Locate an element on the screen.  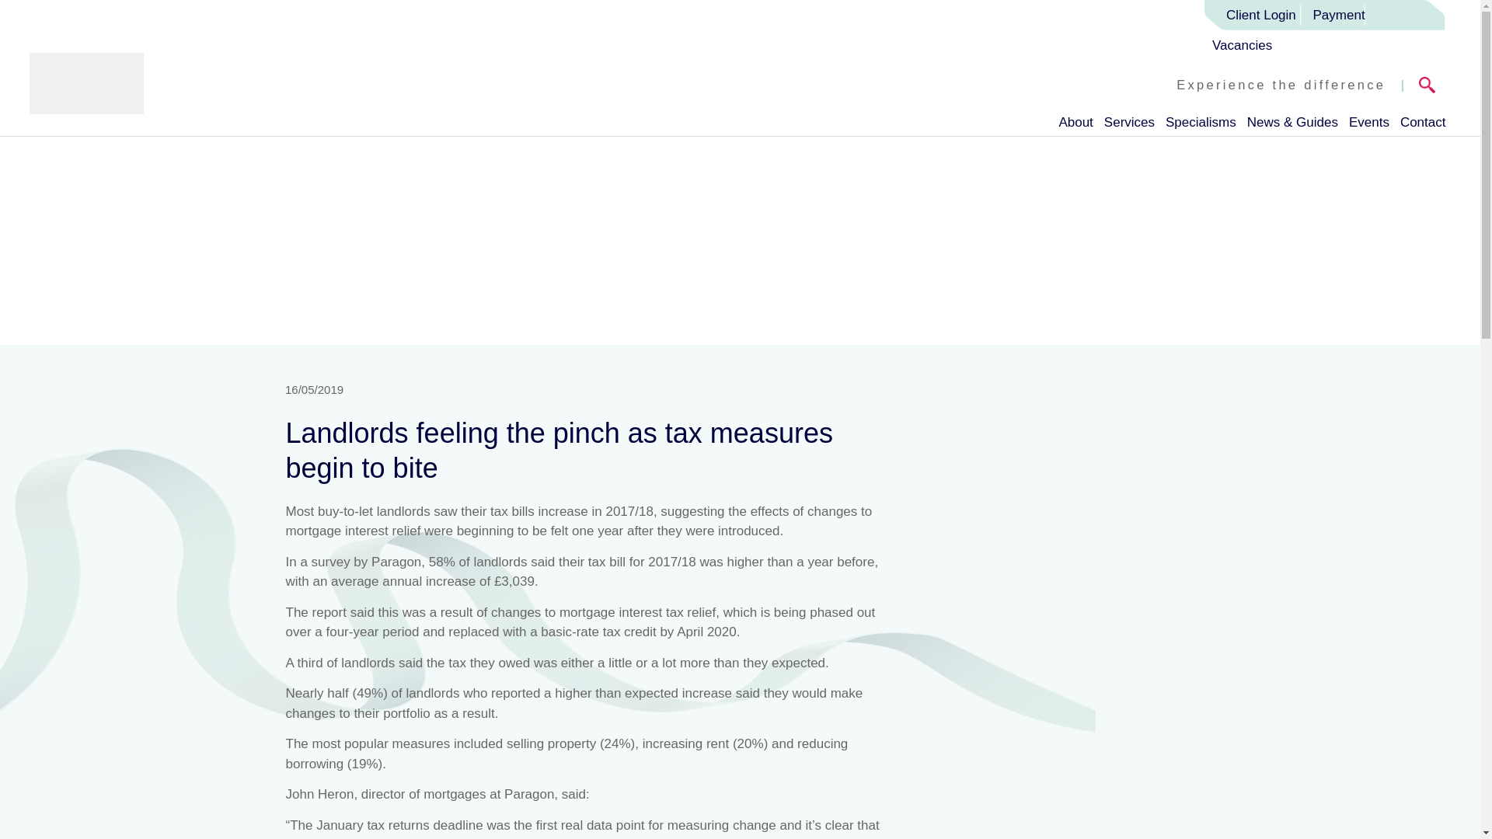
About is located at coordinates (1075, 119).